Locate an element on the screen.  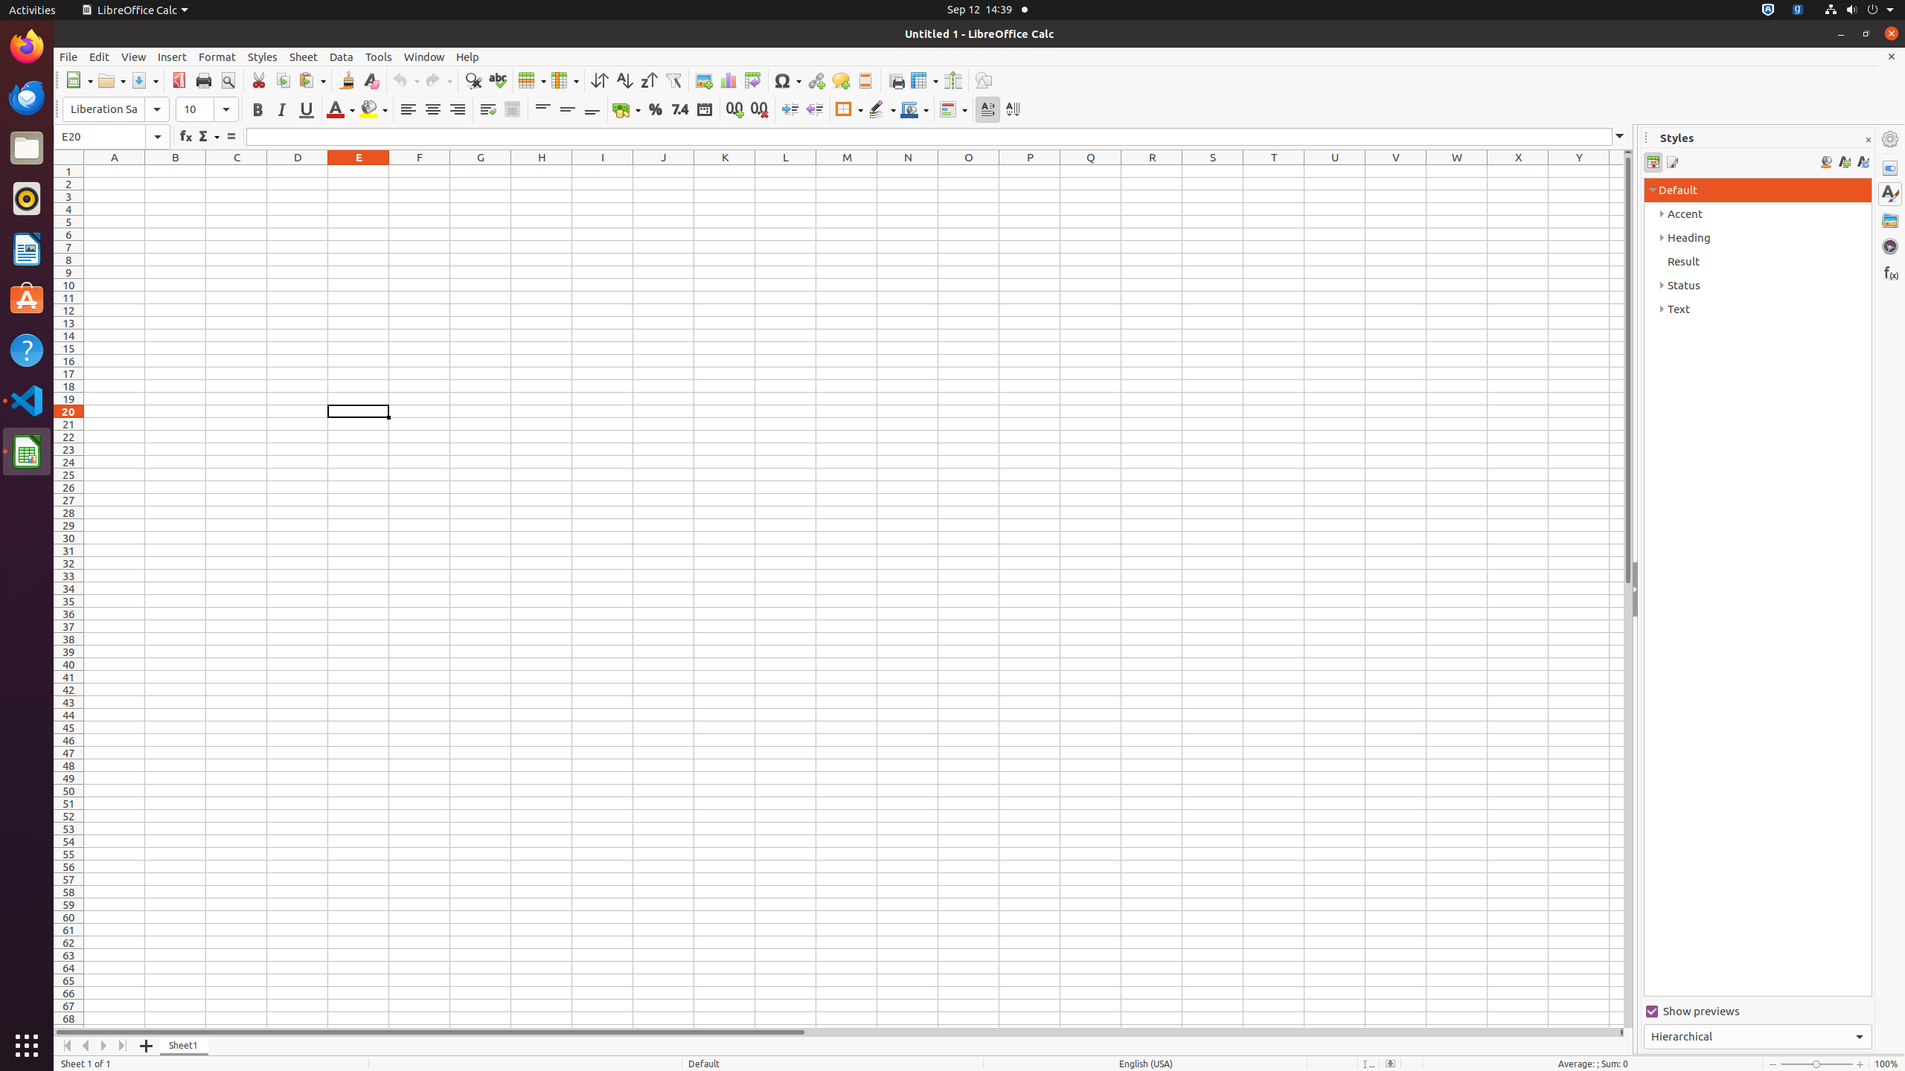
Percent is located at coordinates (655, 110).